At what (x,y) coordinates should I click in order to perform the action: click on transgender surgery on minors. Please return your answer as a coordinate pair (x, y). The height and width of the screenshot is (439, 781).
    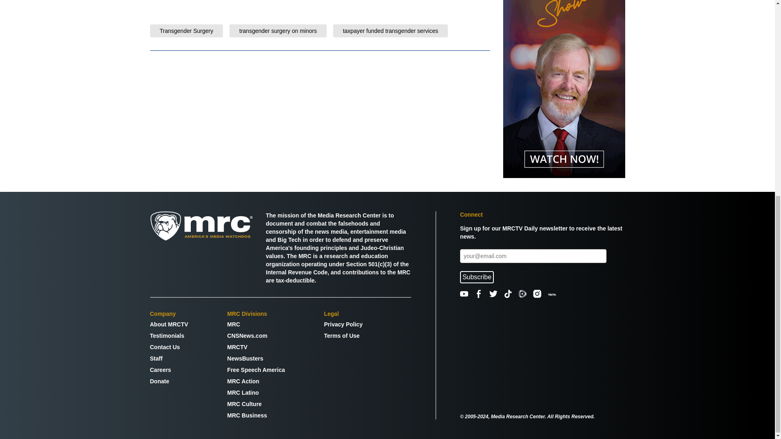
    Looking at the image, I should click on (278, 31).